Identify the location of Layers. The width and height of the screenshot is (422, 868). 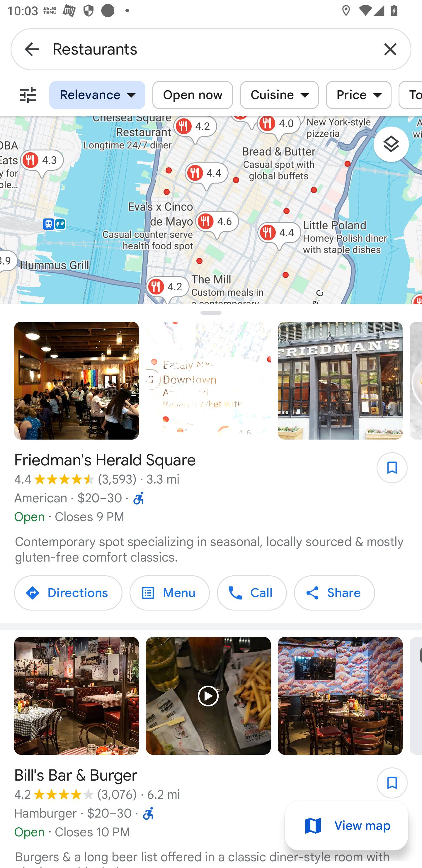
(396, 148).